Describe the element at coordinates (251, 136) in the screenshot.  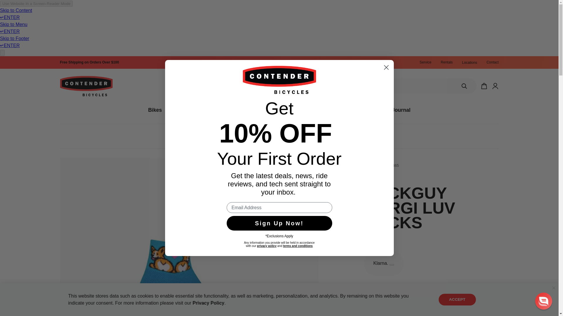
I see `Shop` at that location.